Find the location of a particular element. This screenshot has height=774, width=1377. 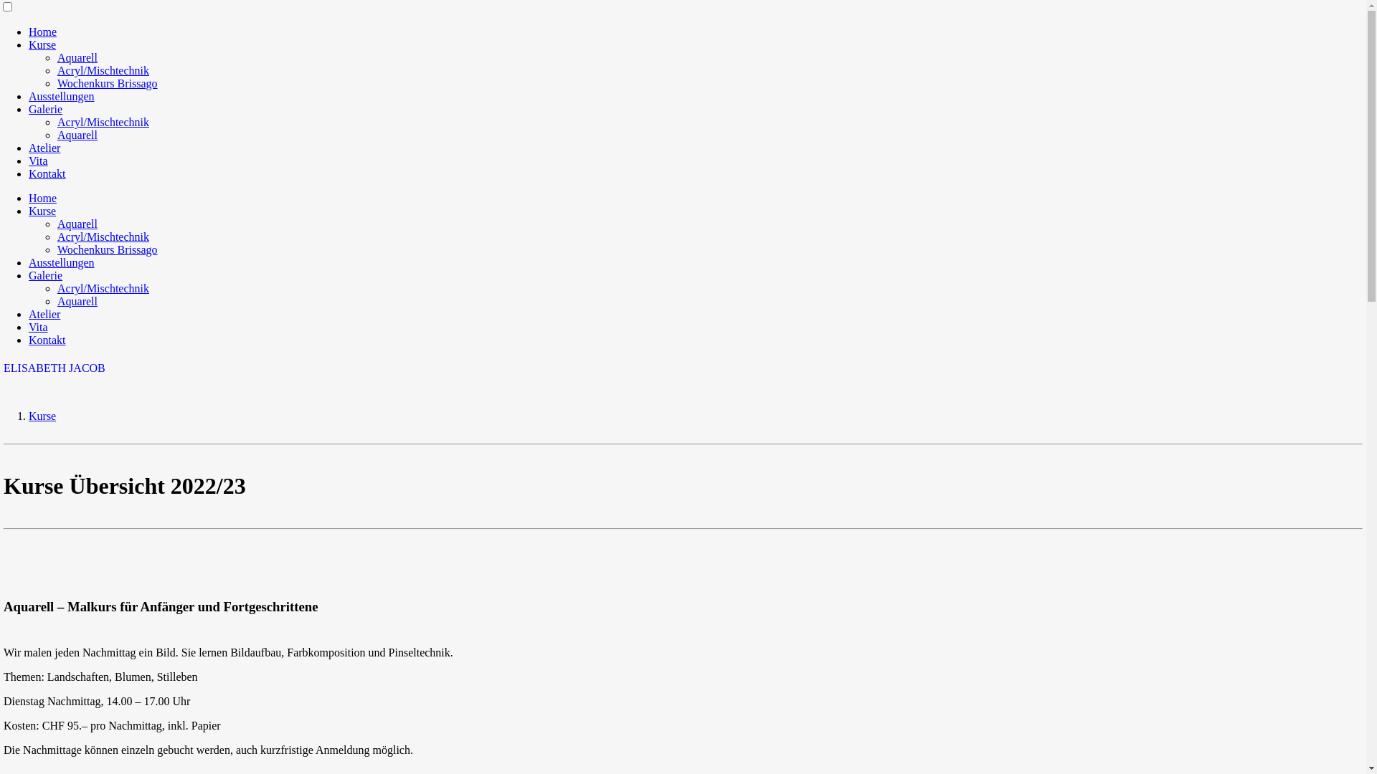

Acryl/Mischtechnik is located at coordinates (103, 122).